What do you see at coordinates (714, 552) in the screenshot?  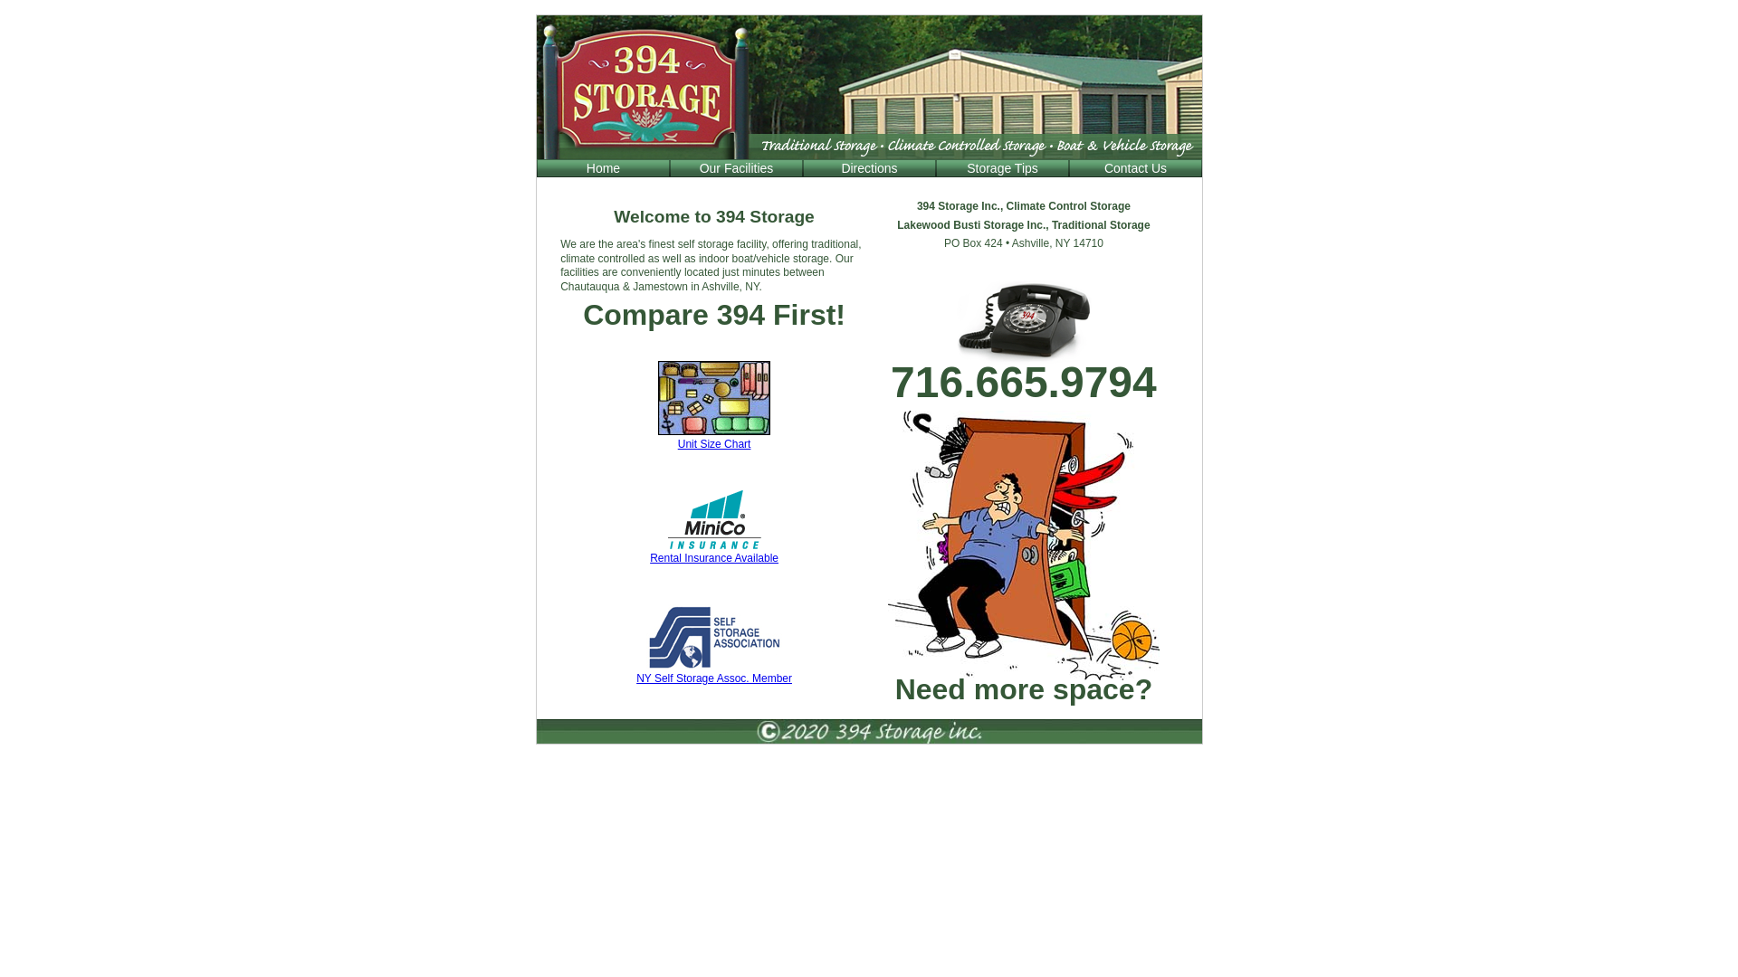 I see `Rental Insurance Available` at bounding box center [714, 552].